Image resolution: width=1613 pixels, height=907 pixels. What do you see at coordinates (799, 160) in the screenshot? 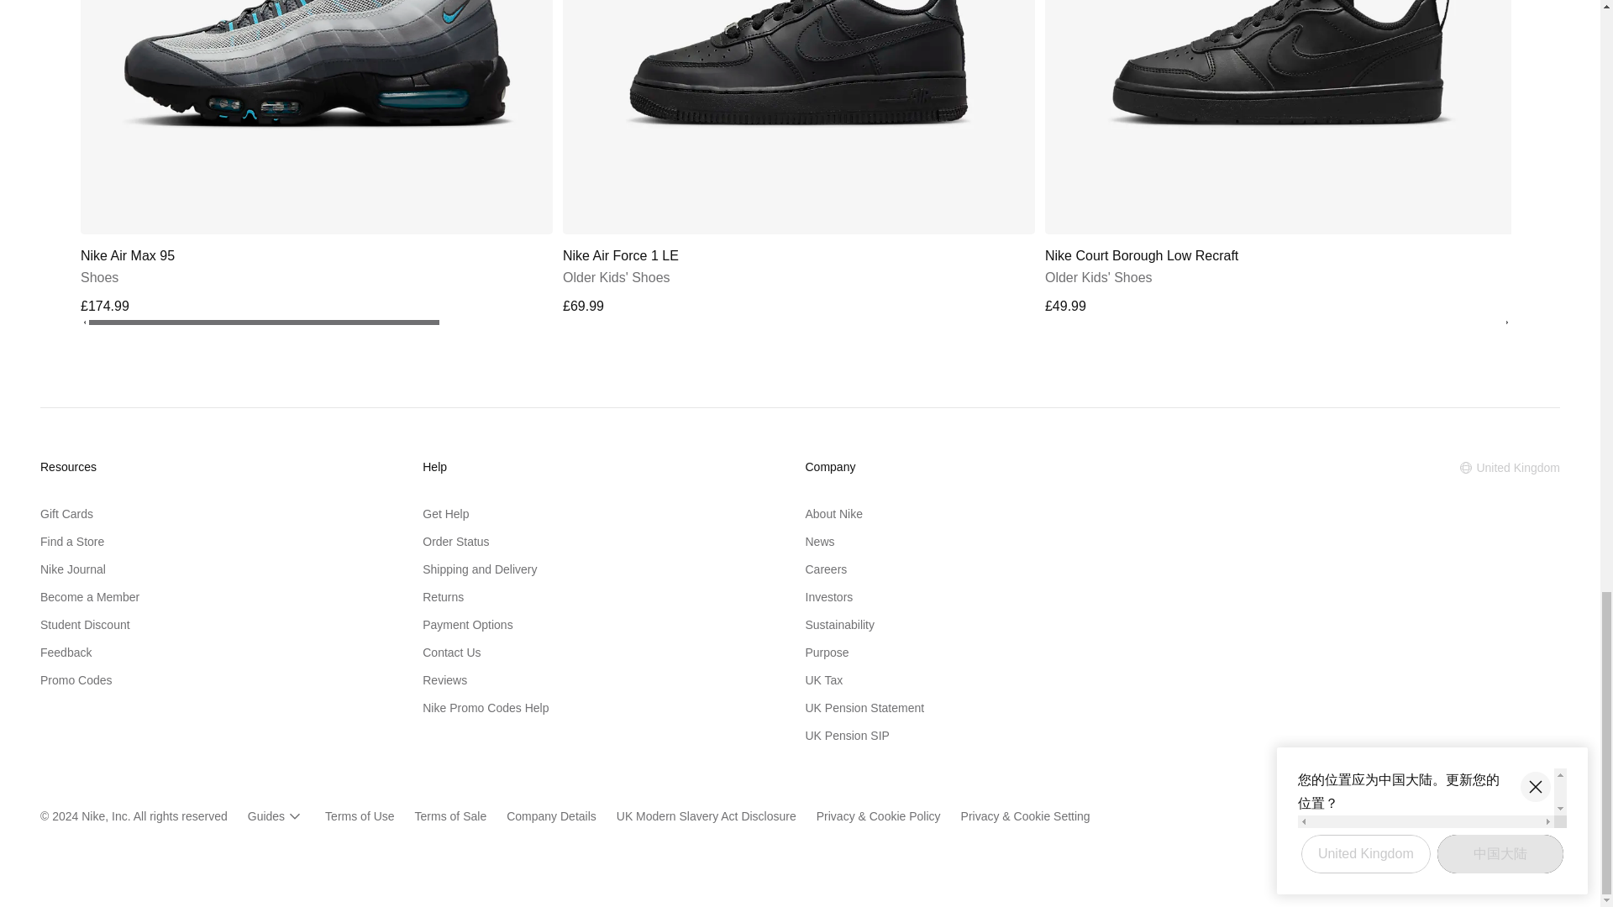
I see `Nike Air Force 1 LE` at bounding box center [799, 160].